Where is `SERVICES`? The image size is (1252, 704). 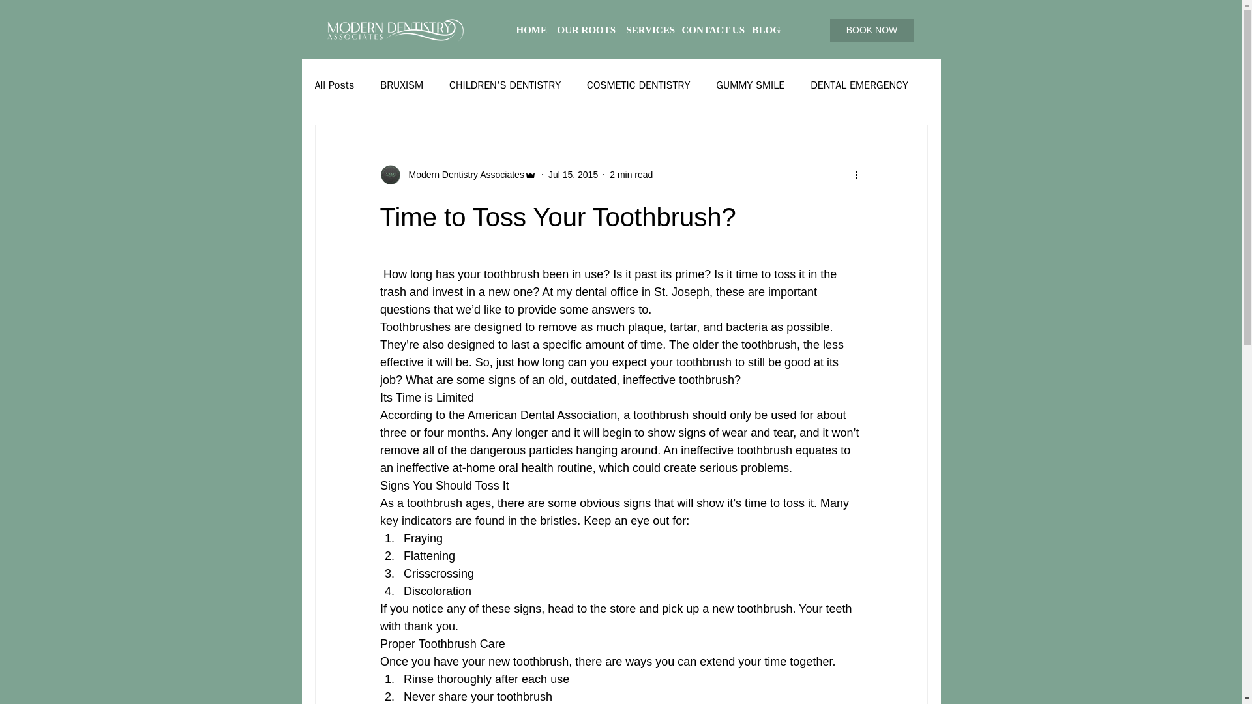 SERVICES is located at coordinates (647, 30).